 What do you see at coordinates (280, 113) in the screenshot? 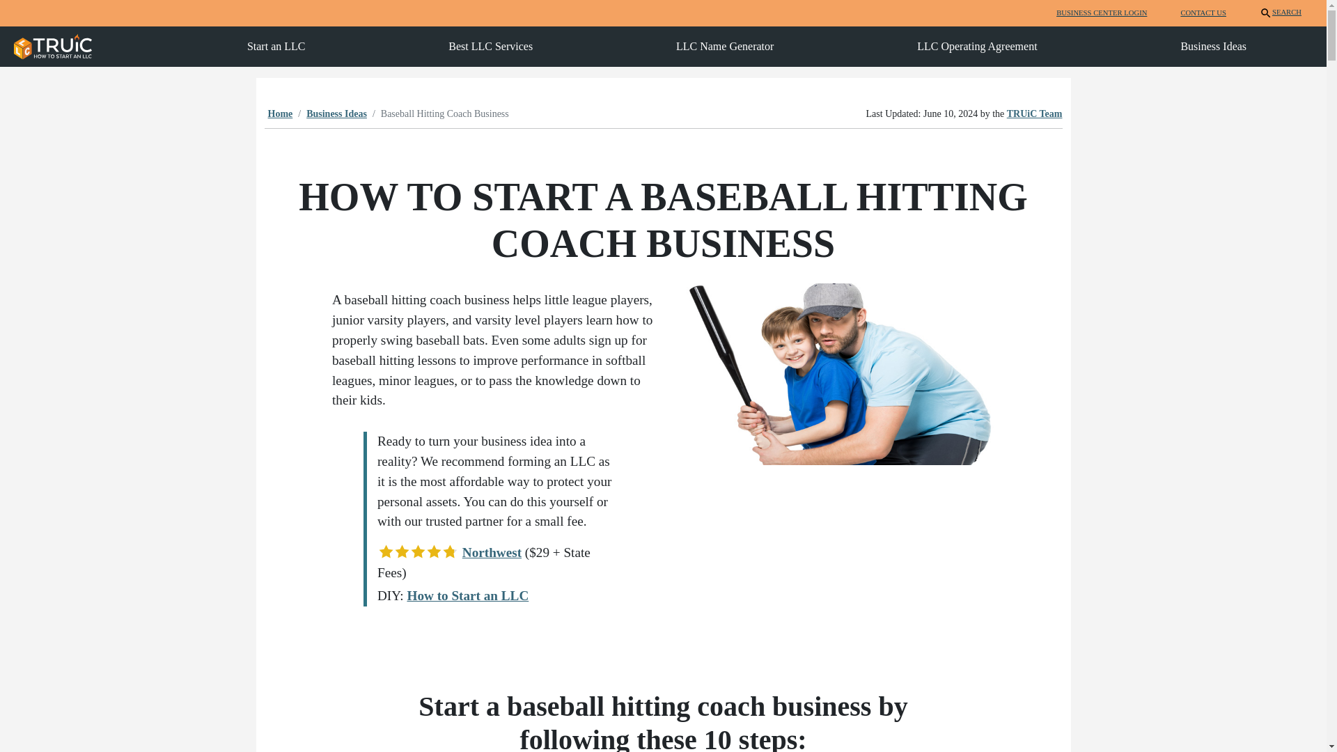
I see `Home` at bounding box center [280, 113].